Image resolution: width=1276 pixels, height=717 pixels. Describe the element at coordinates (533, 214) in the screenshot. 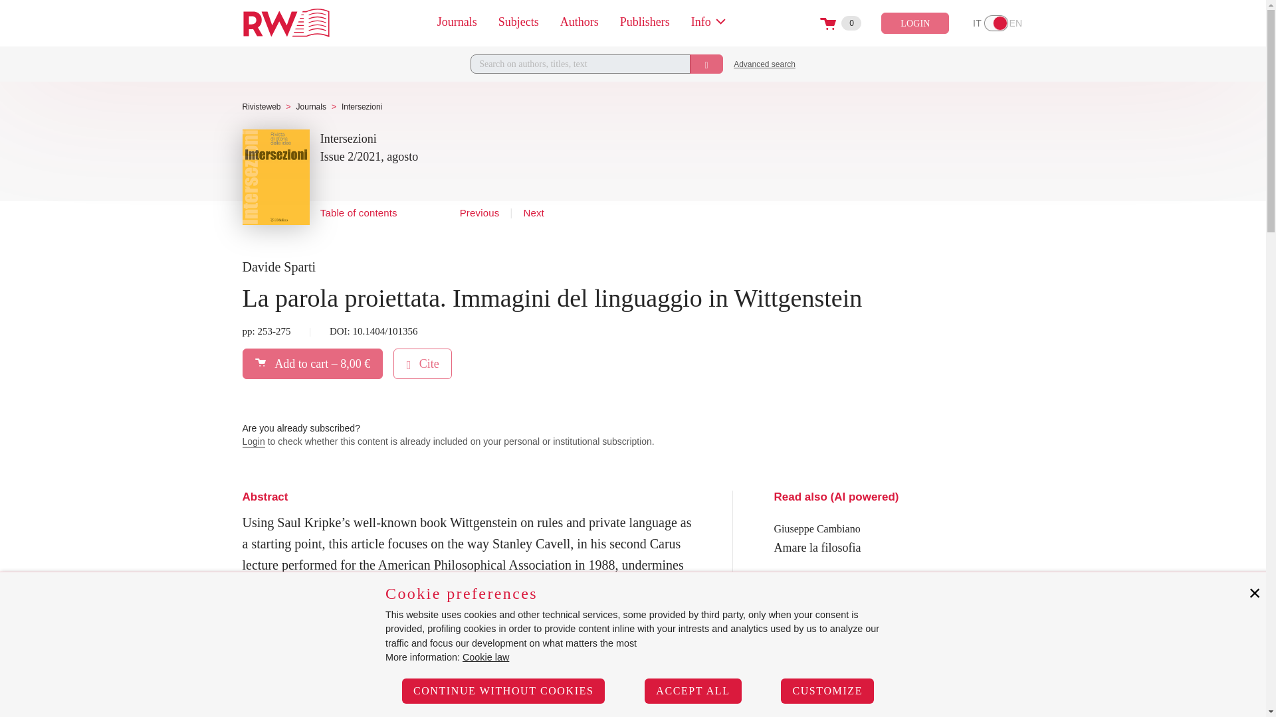

I see `Show next article` at that location.